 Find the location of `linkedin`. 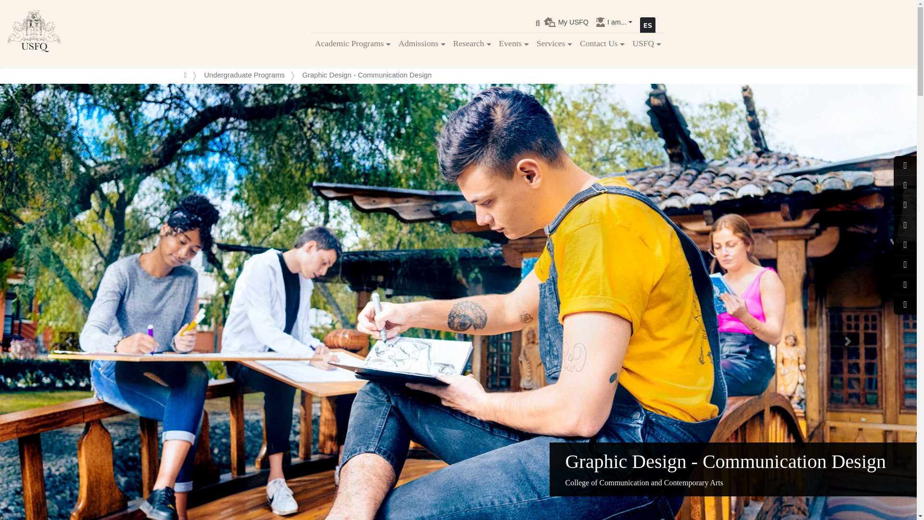

linkedin is located at coordinates (905, 205).